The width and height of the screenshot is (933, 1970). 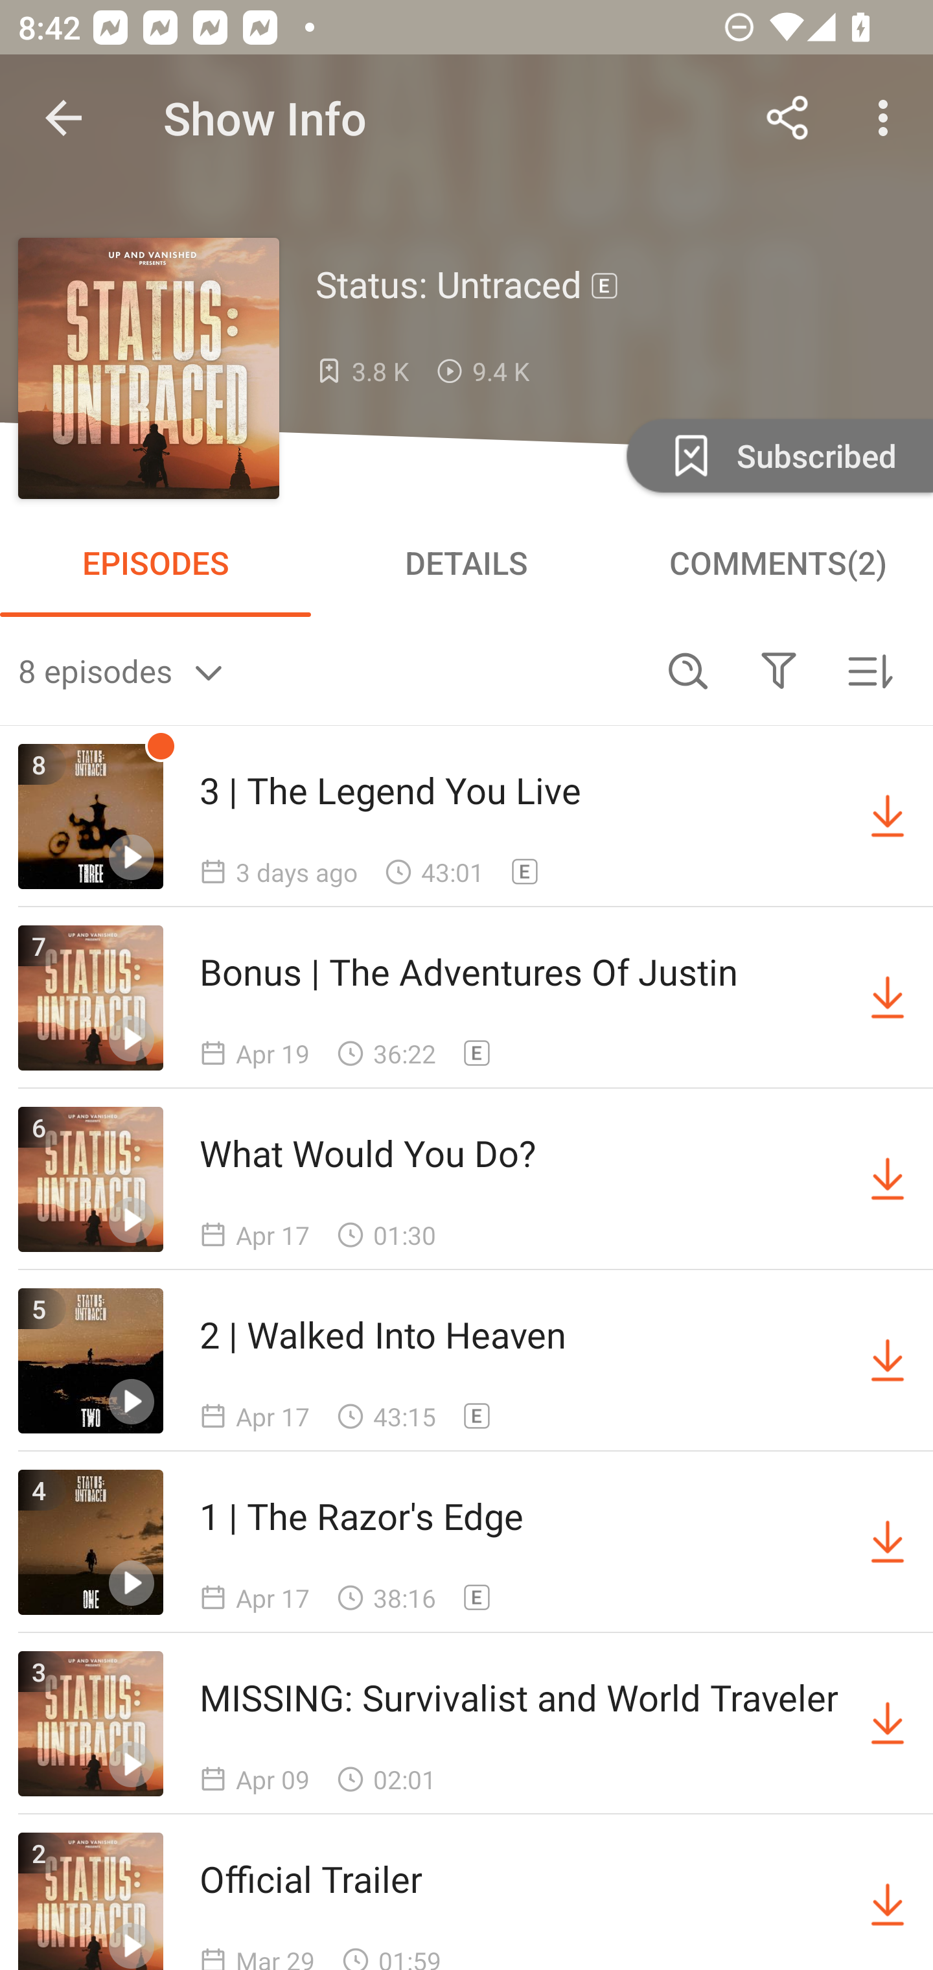 I want to click on Navigate up, so click(x=63, y=118).